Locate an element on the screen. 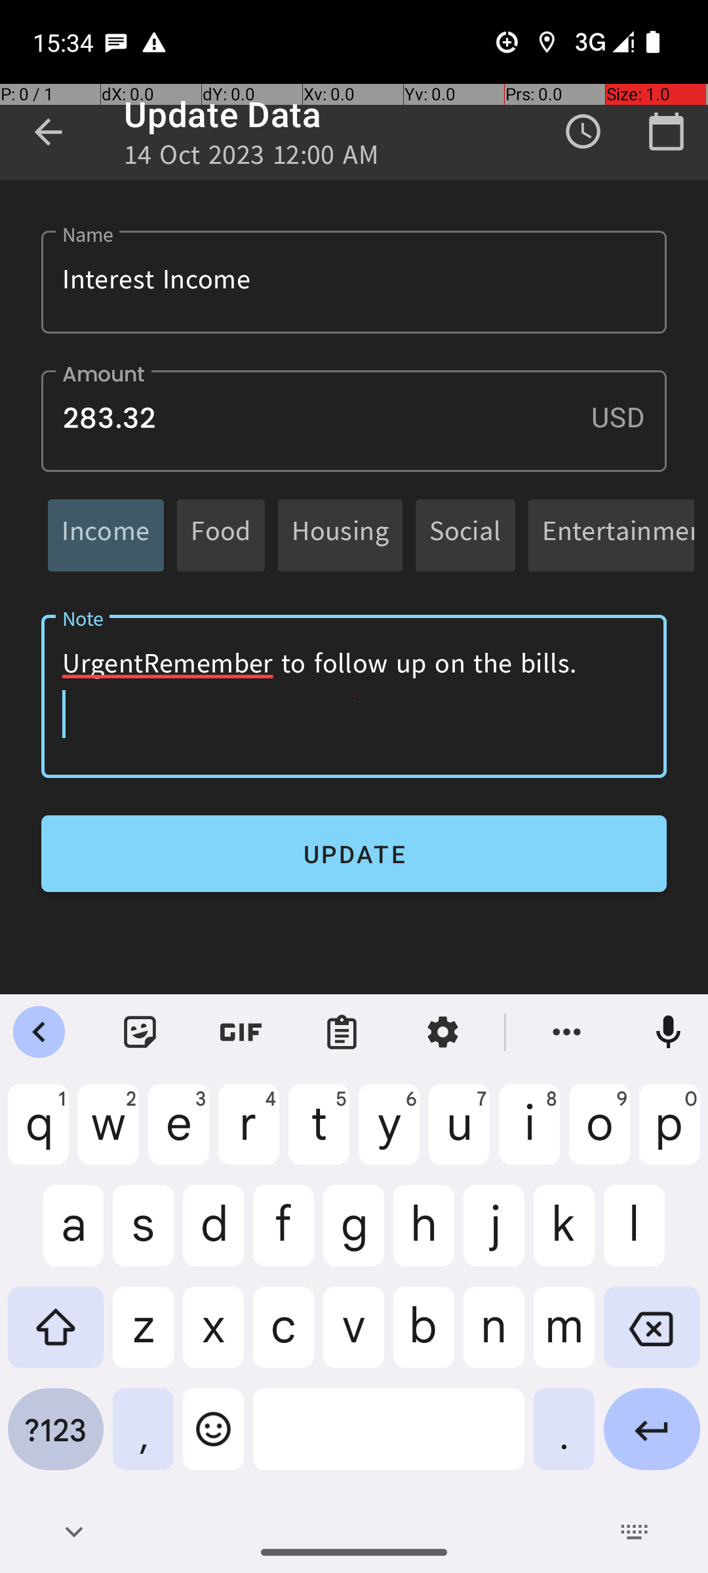 Image resolution: width=708 pixels, height=1573 pixels. 14 Oct 2023 12:00 AM is located at coordinates (252, 159).